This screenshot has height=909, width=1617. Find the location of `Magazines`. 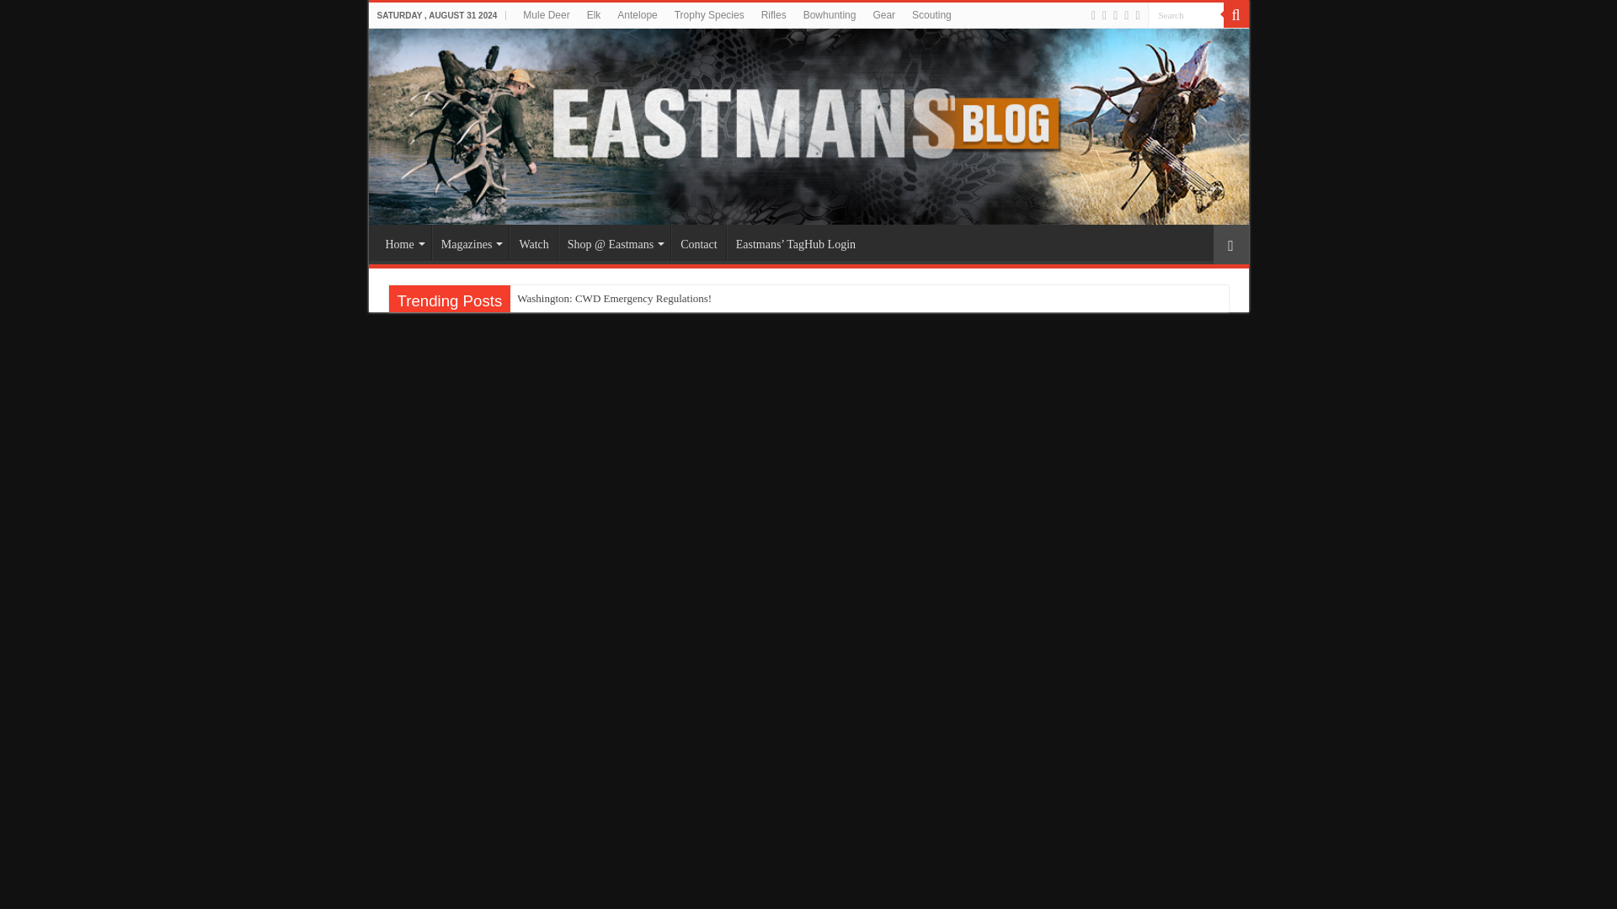

Magazines is located at coordinates (470, 242).